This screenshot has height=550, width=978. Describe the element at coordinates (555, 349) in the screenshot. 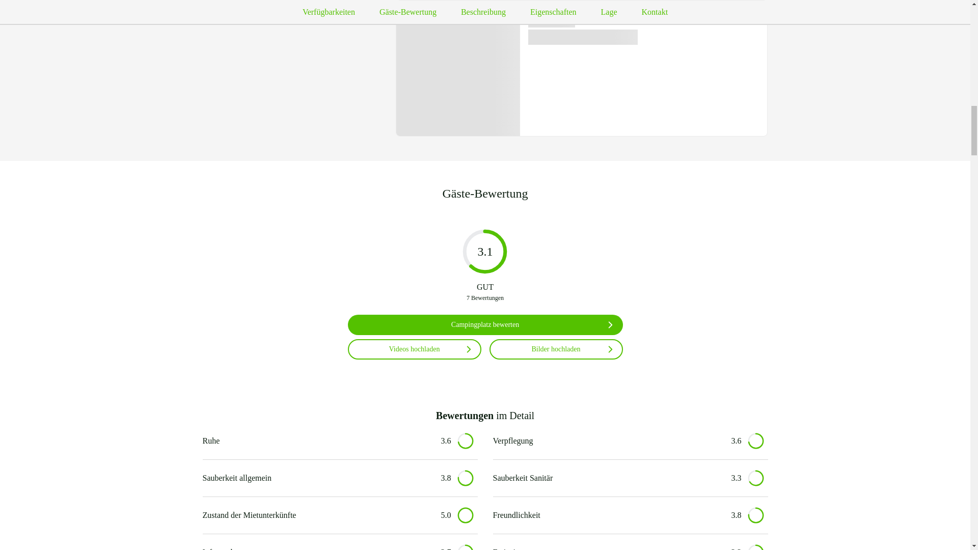

I see `Bilder hochladen` at that location.